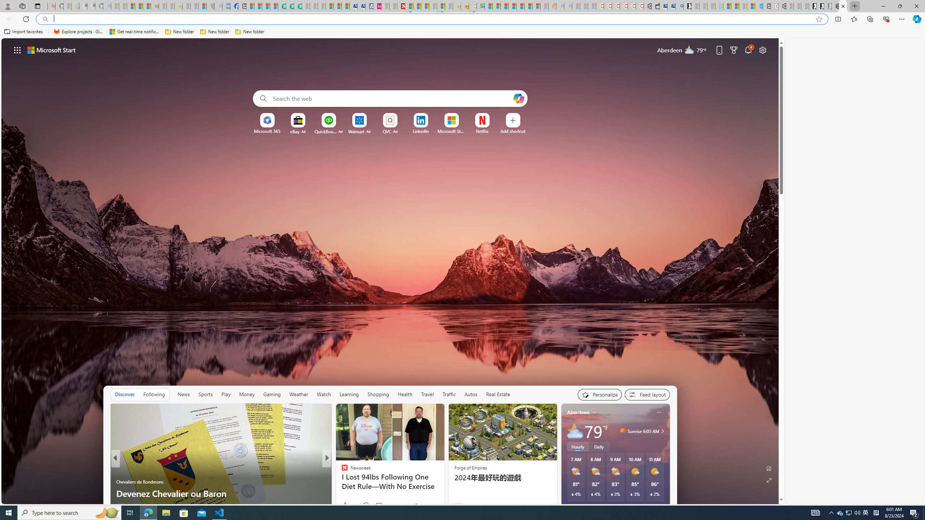  What do you see at coordinates (347, 482) in the screenshot?
I see `Nordace` at bounding box center [347, 482].